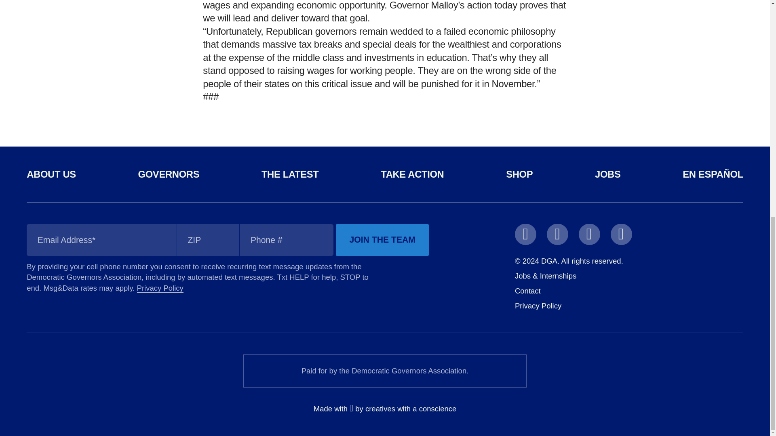 This screenshot has height=436, width=776. I want to click on GOVERNORS, so click(169, 174).